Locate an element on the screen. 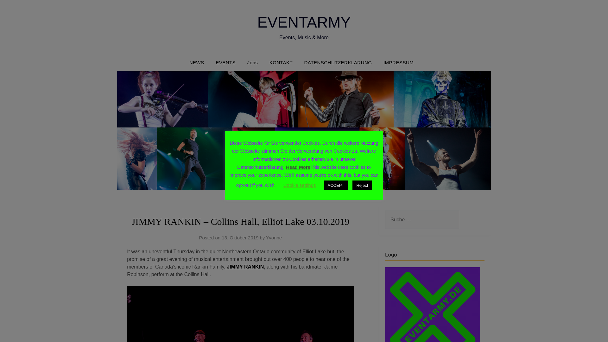  EVENTS is located at coordinates (225, 62).